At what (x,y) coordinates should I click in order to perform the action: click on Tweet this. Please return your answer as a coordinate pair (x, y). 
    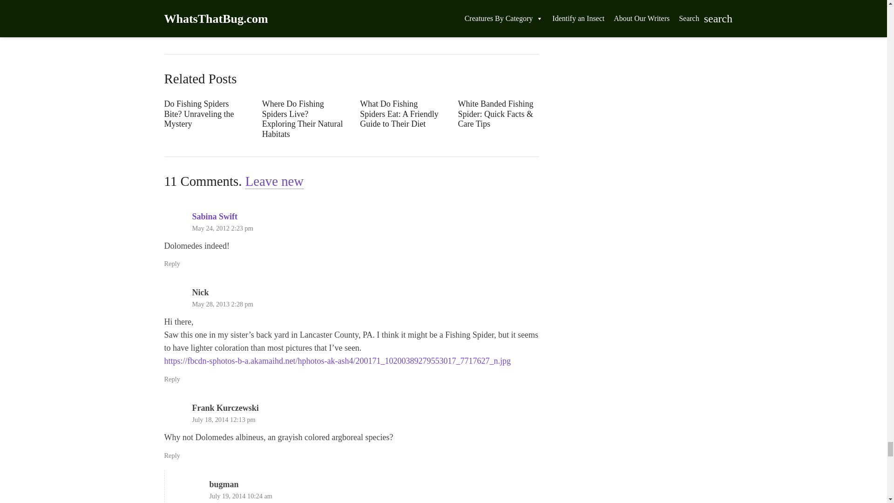
    Looking at the image, I should click on (237, 5).